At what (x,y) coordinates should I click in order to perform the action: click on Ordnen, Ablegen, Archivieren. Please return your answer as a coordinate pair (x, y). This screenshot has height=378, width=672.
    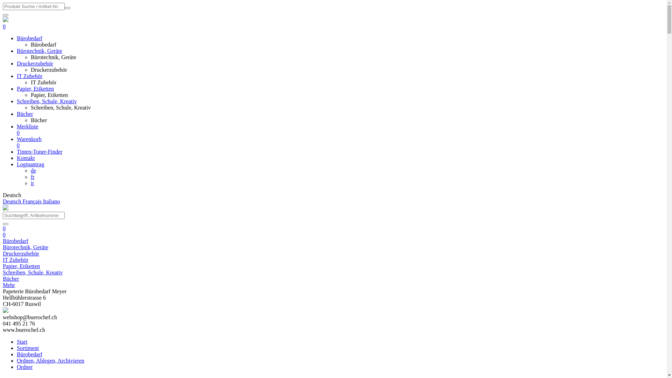
    Looking at the image, I should click on (50, 360).